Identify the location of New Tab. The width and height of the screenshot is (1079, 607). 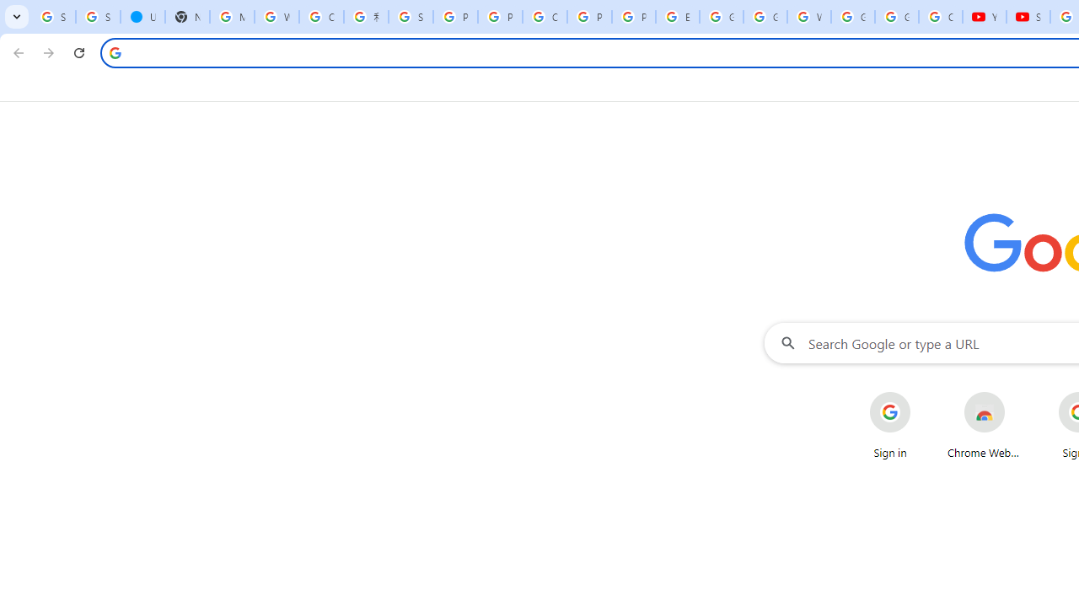
(187, 17).